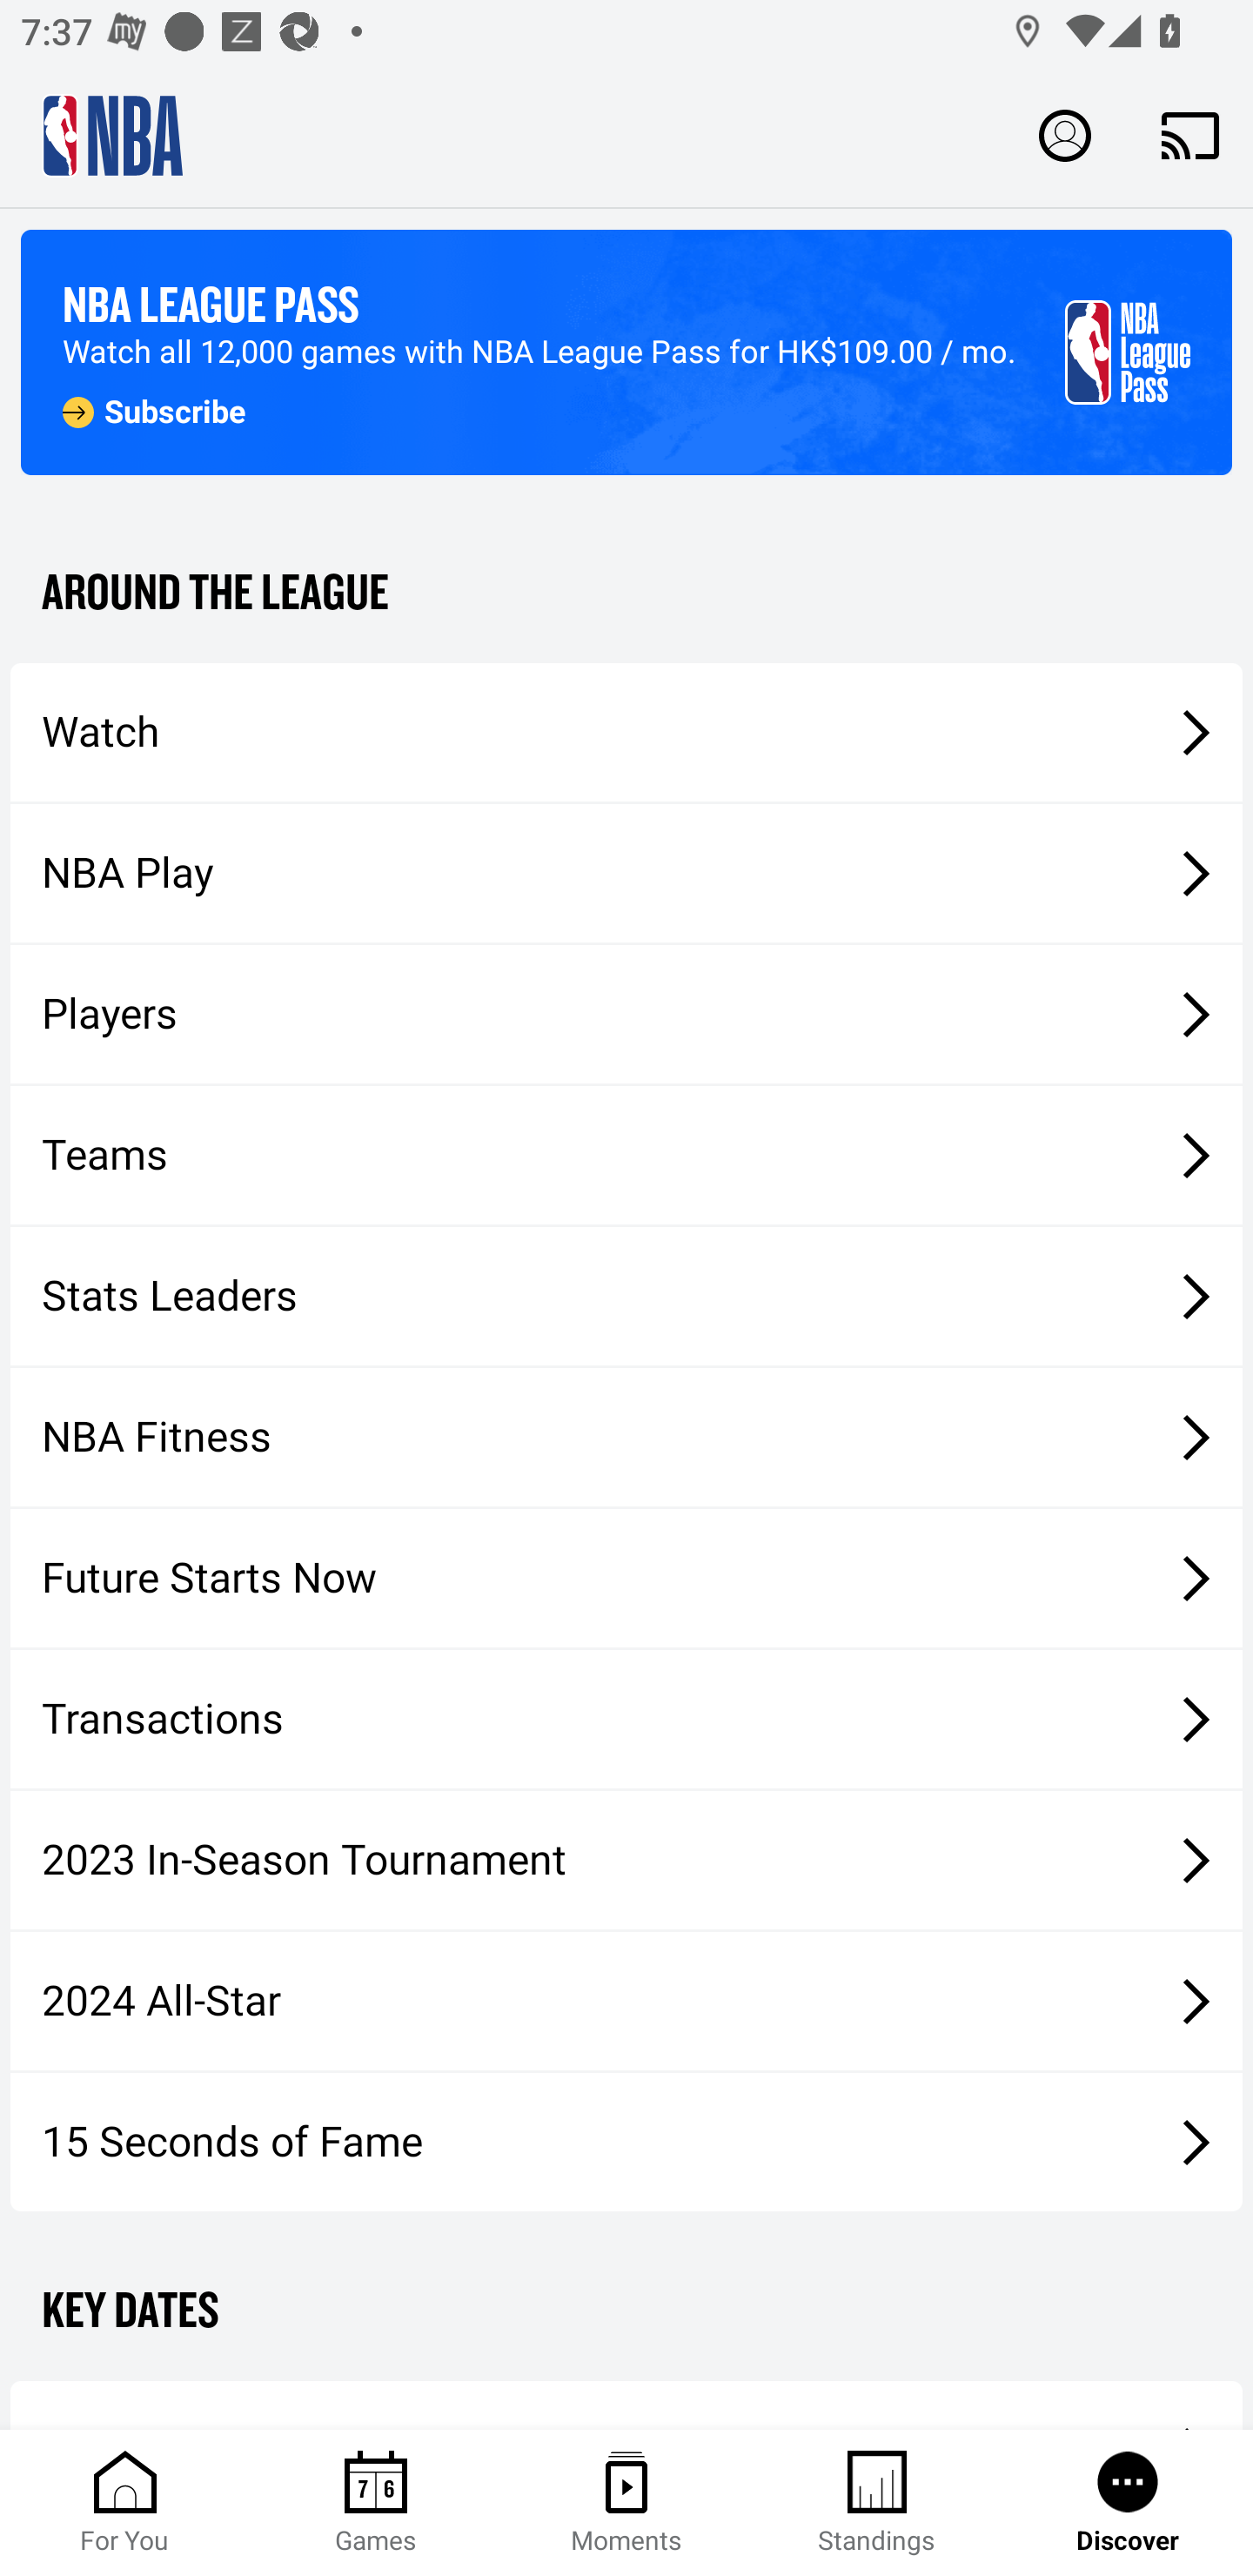  Describe the element at coordinates (626, 2503) in the screenshot. I see `Moments` at that location.